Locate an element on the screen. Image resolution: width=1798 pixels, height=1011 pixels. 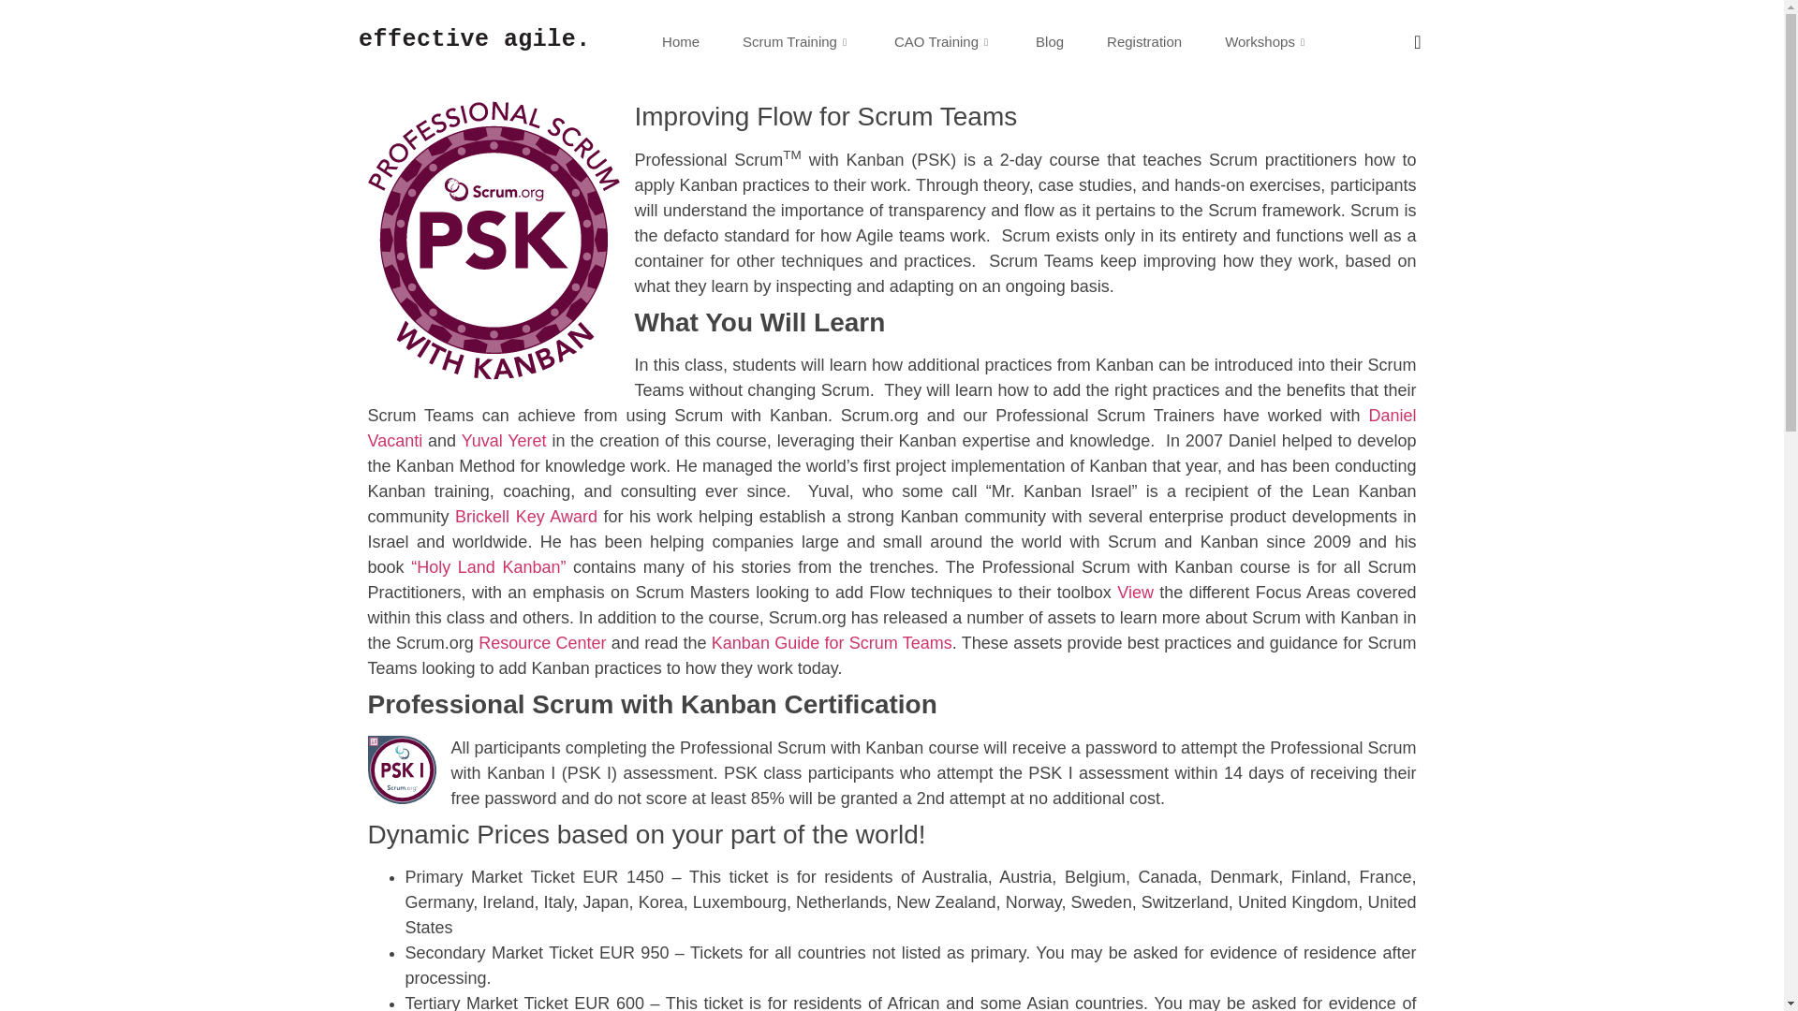
Daniel Vacanti is located at coordinates (892, 428).